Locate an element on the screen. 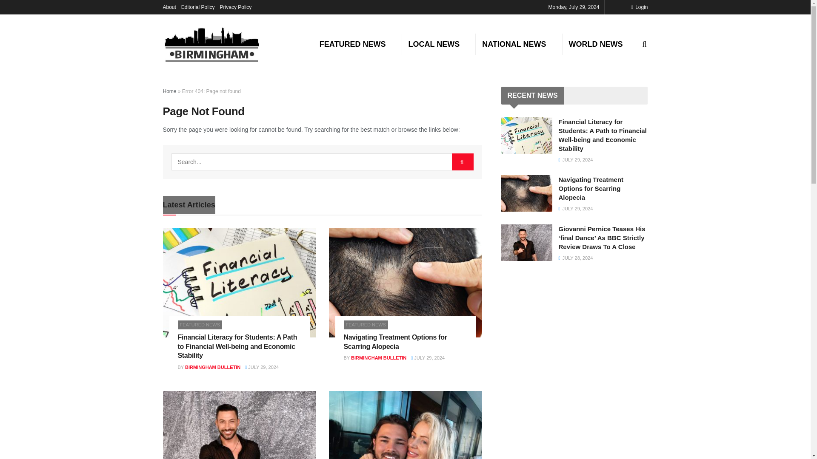 This screenshot has width=817, height=459. WORLD NEWS is located at coordinates (596, 44).